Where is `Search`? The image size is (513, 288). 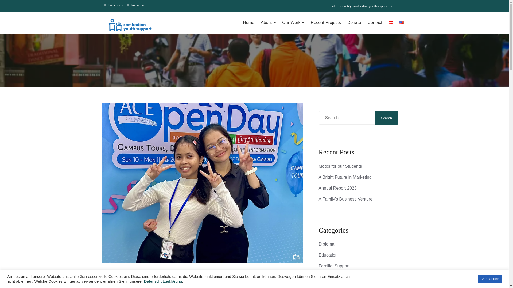 Search is located at coordinates (386, 118).